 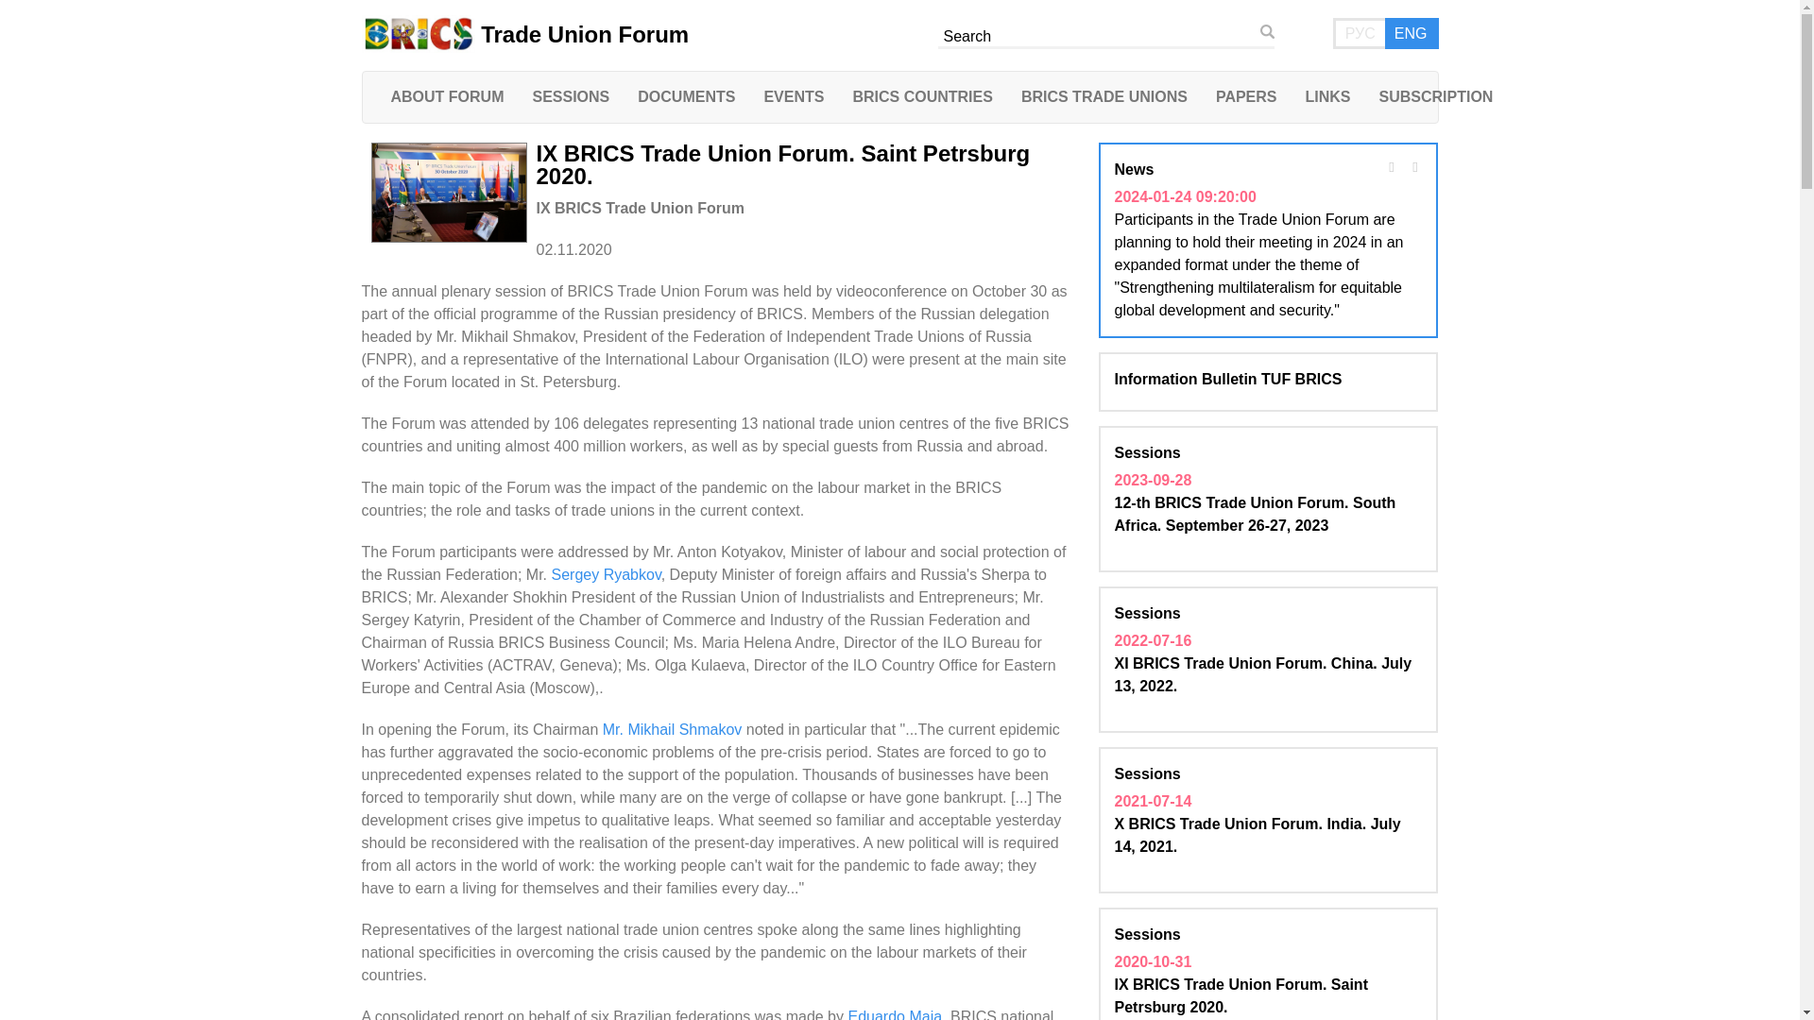 I want to click on Sergey Ryabkov, so click(x=605, y=574).